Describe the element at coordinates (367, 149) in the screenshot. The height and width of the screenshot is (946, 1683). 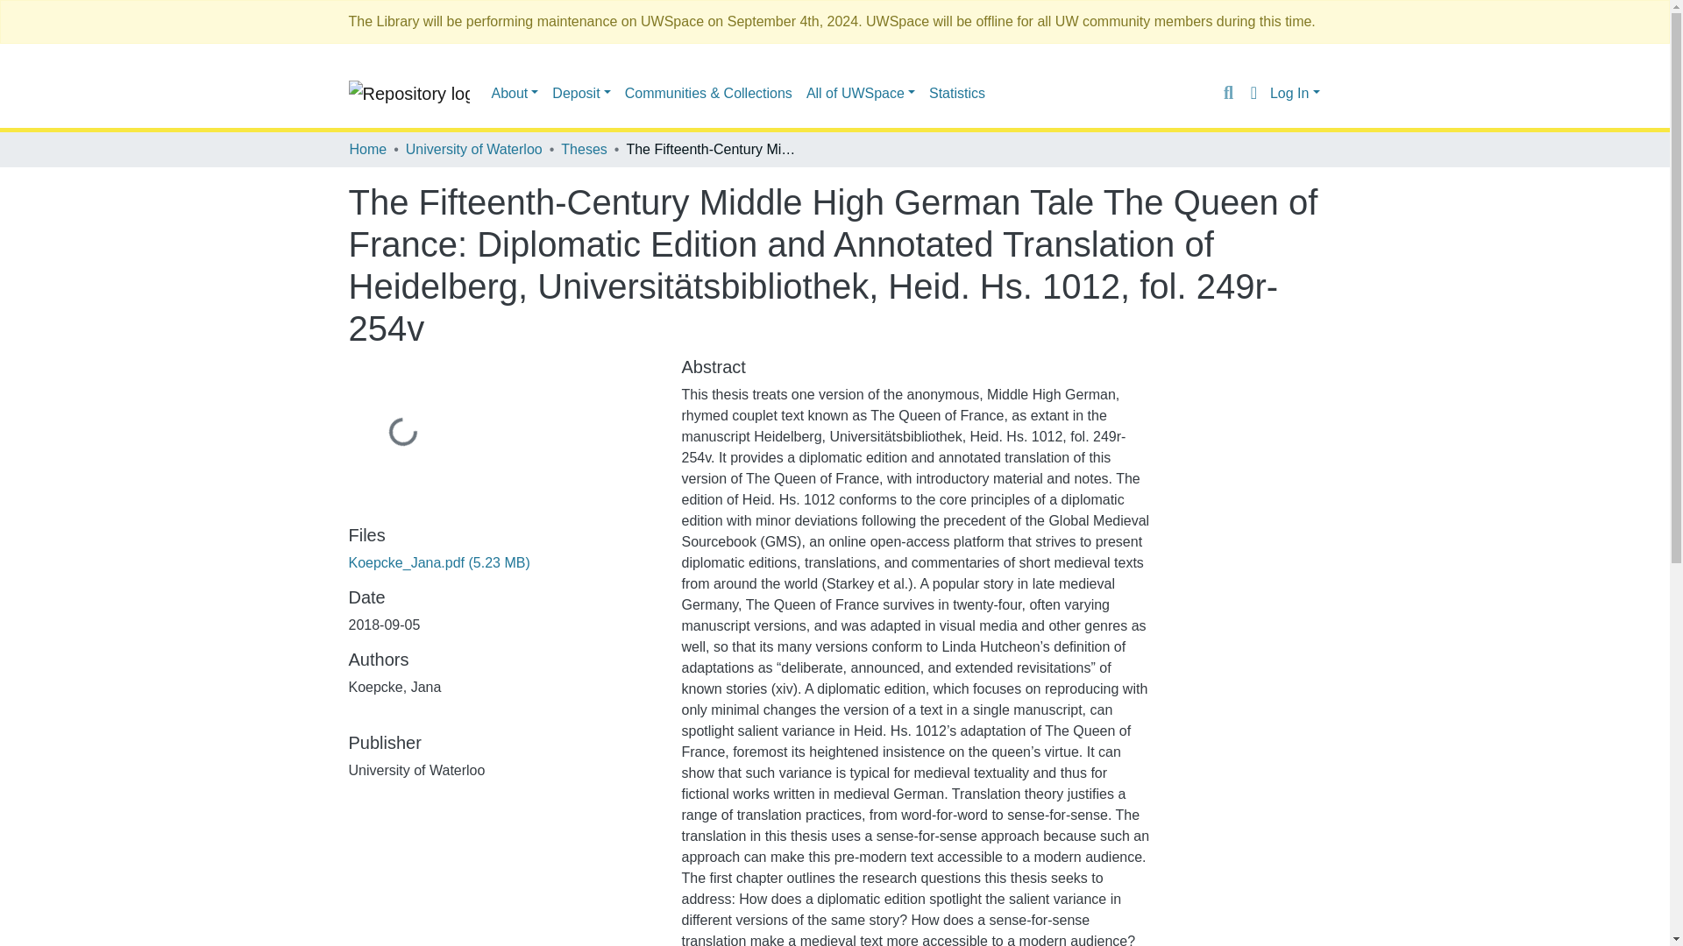
I see `Home` at that location.